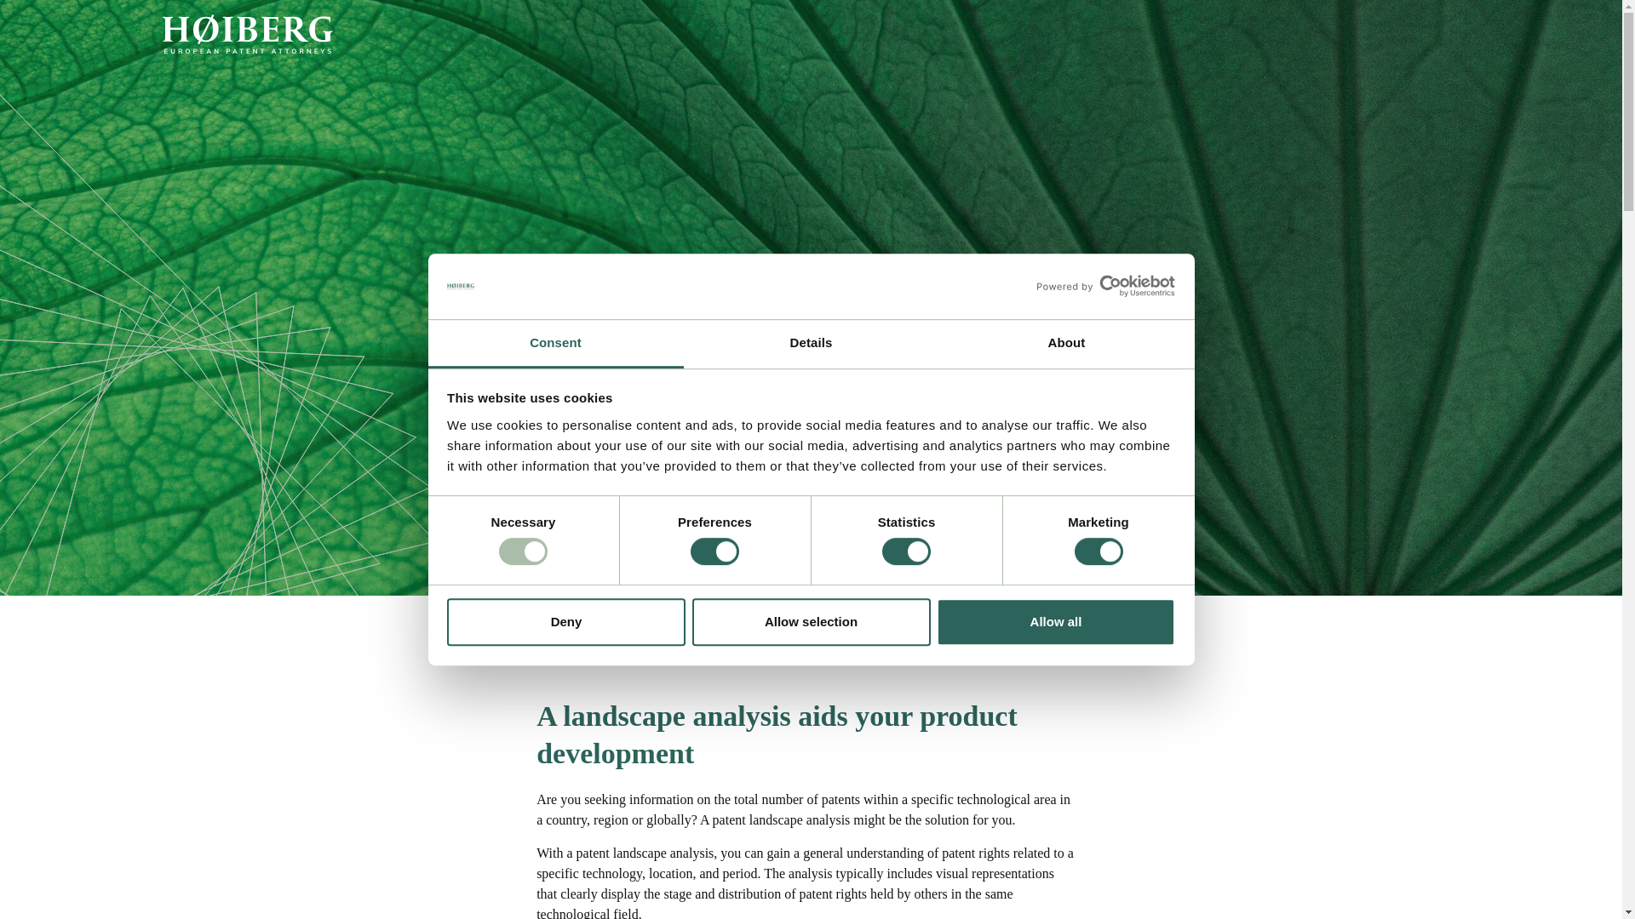  What do you see at coordinates (565, 623) in the screenshot?
I see `Deny` at bounding box center [565, 623].